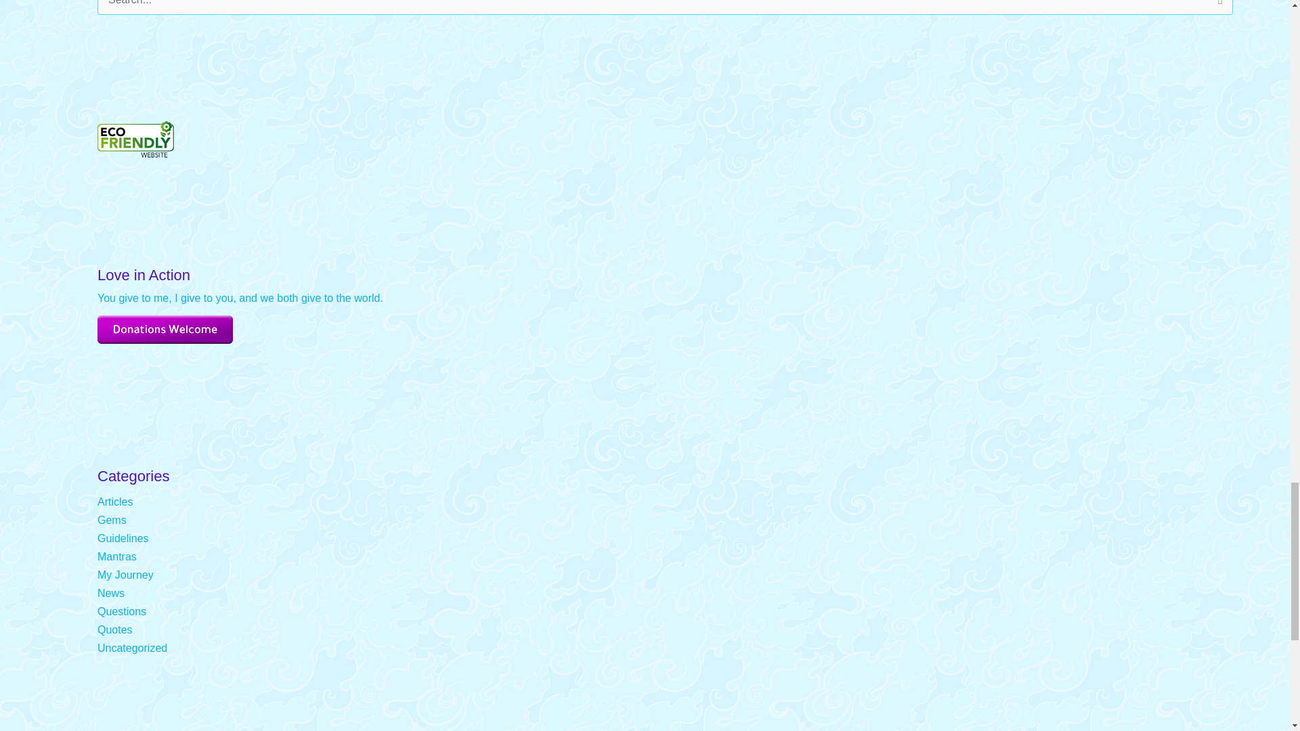 Image resolution: width=1300 pixels, height=731 pixels. What do you see at coordinates (111, 593) in the screenshot?
I see `News` at bounding box center [111, 593].